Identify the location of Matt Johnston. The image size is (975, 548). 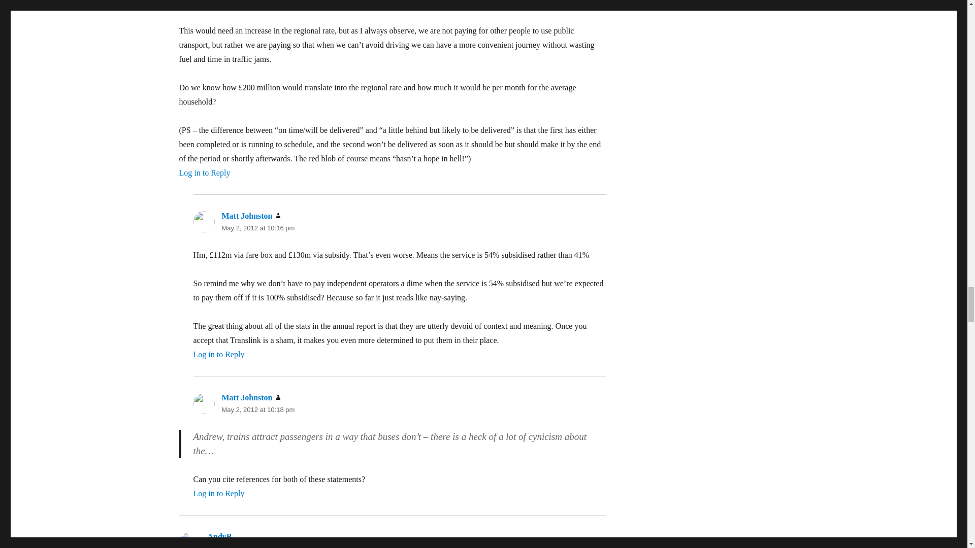
(246, 397).